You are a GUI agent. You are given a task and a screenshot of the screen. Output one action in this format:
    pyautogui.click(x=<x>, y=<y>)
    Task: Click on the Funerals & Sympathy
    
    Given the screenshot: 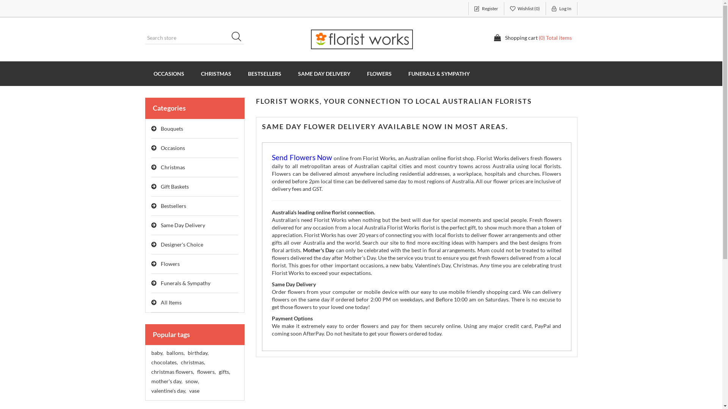 What is the action you would take?
    pyautogui.click(x=195, y=283)
    